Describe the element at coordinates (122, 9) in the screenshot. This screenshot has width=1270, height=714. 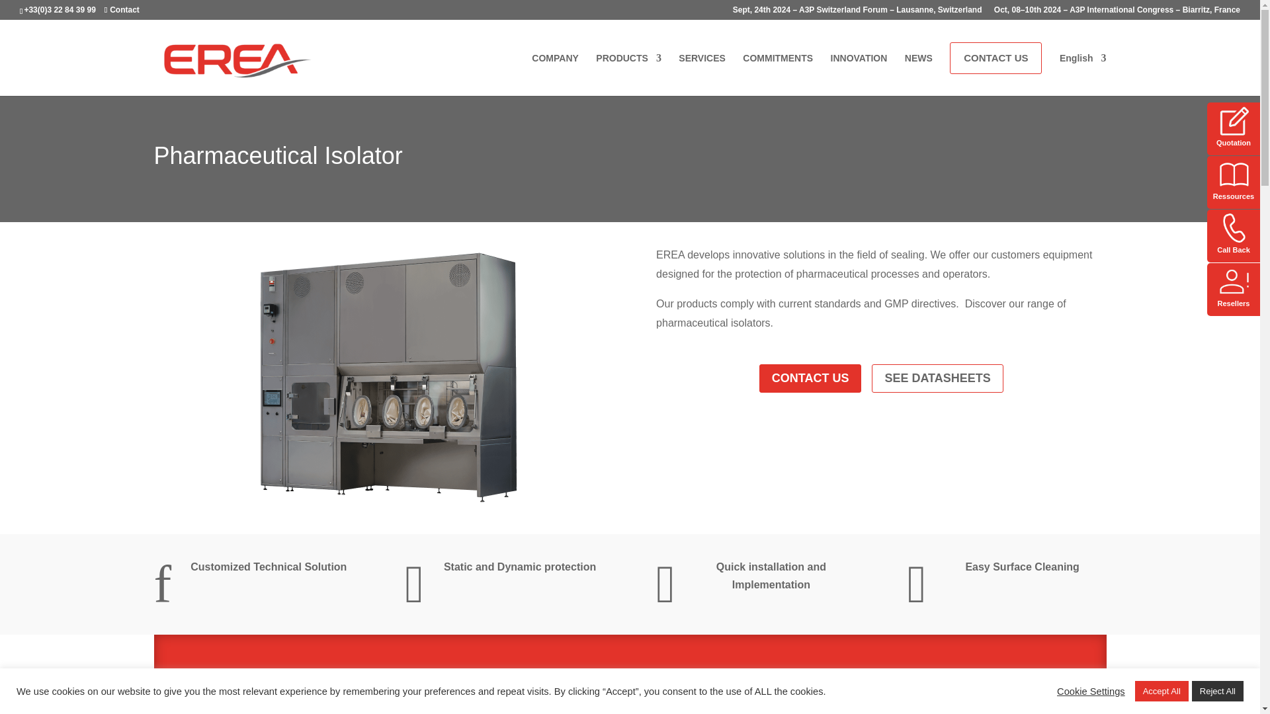
I see `Contact` at that location.